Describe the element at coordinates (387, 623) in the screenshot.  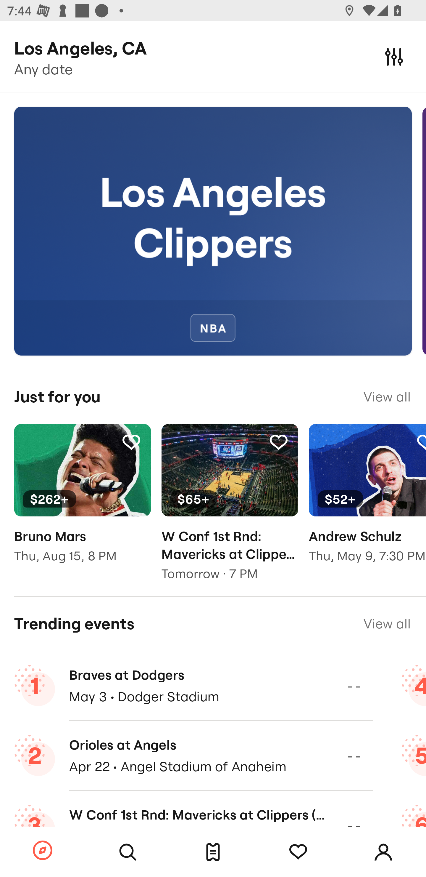
I see `View all` at that location.